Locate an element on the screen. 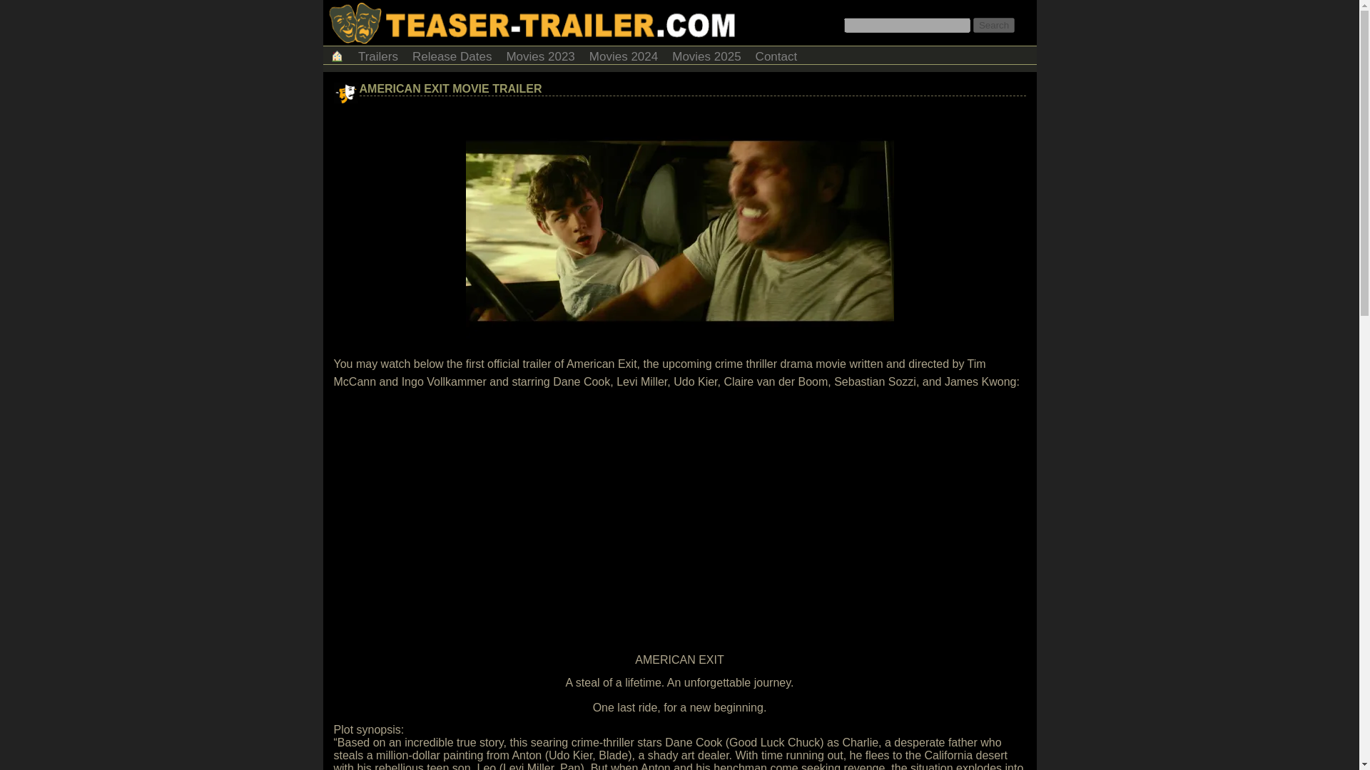 The width and height of the screenshot is (1370, 770). Movies 2025 is located at coordinates (706, 54).